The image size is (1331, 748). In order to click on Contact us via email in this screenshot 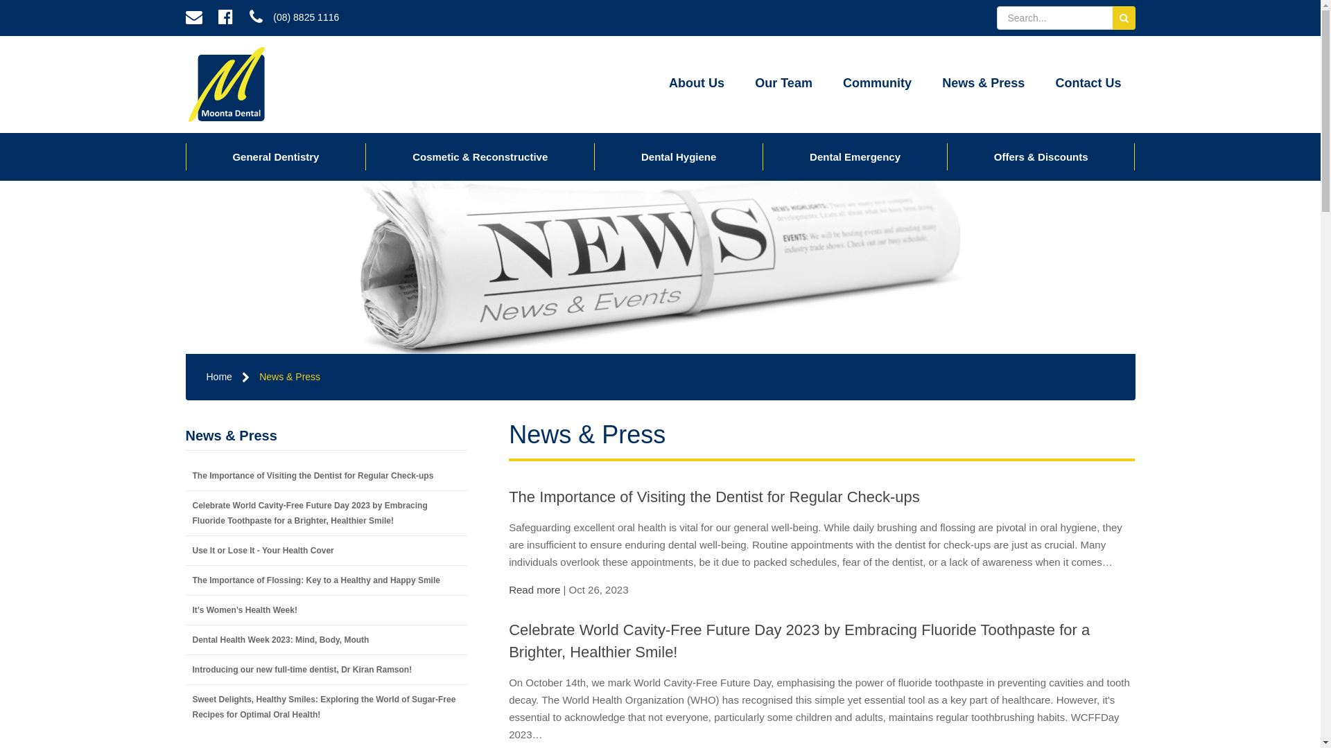, I will do `click(194, 18)`.